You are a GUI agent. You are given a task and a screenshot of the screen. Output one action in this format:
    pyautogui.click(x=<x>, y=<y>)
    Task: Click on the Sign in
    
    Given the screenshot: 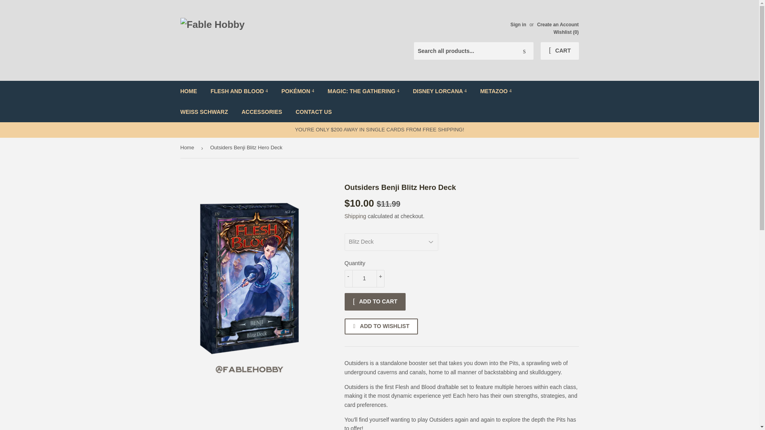 What is the action you would take?
    pyautogui.click(x=518, y=25)
    